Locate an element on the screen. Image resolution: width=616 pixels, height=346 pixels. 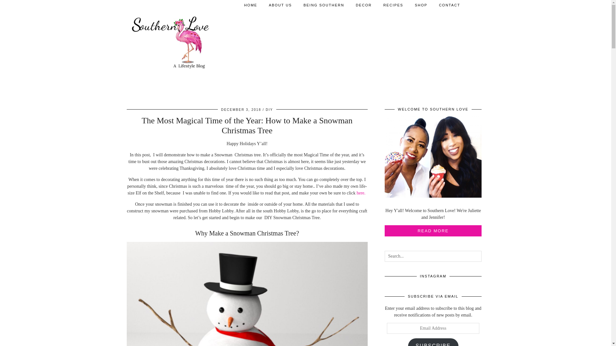
RECIPES is located at coordinates (393, 5).